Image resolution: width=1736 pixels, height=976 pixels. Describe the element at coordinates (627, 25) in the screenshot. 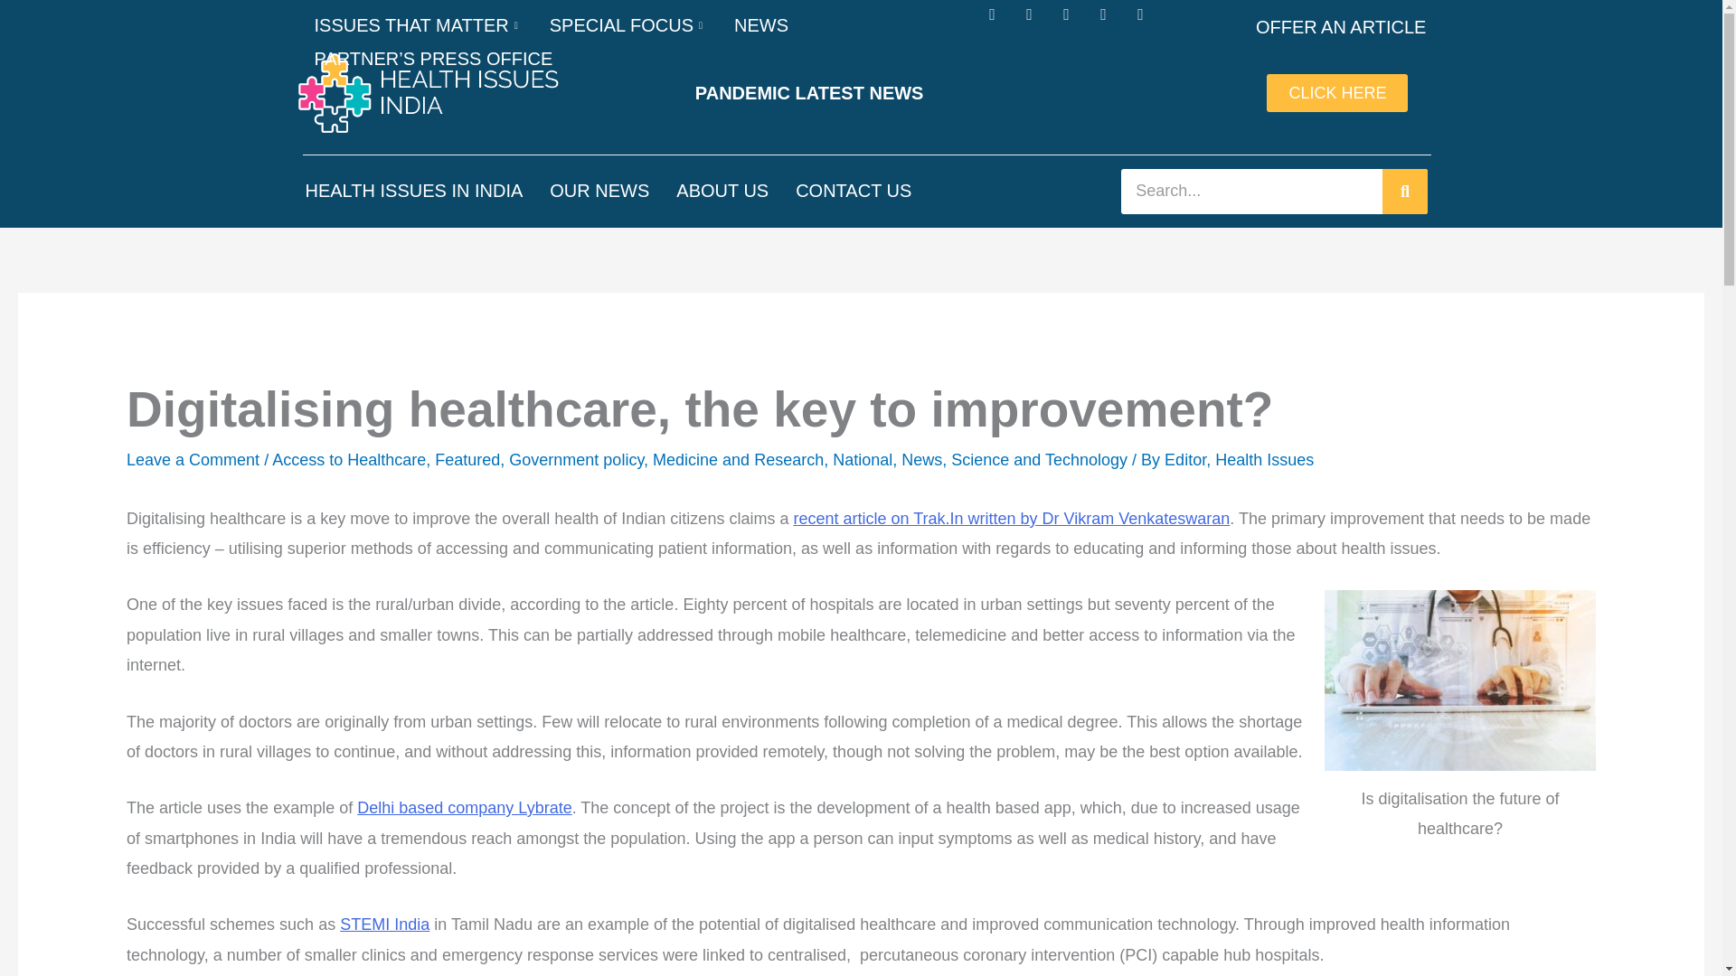

I see `SPECIAL FOCUS` at that location.